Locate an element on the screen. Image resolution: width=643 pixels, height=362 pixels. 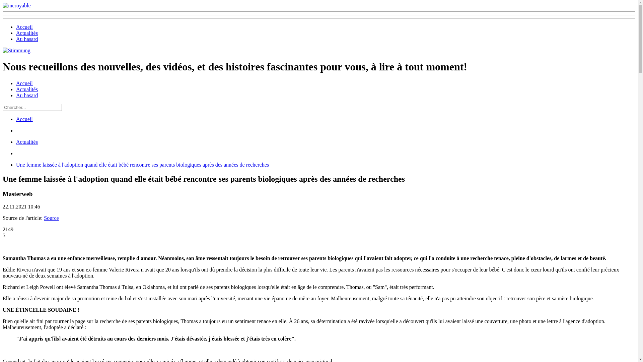
Soyez toujours actif et ouvert is located at coordinates (17, 50).